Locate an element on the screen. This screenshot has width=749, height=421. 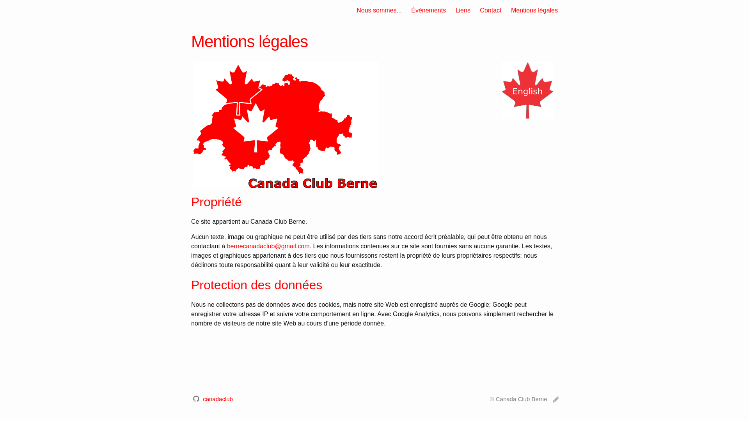
canadaclub is located at coordinates (213, 398).